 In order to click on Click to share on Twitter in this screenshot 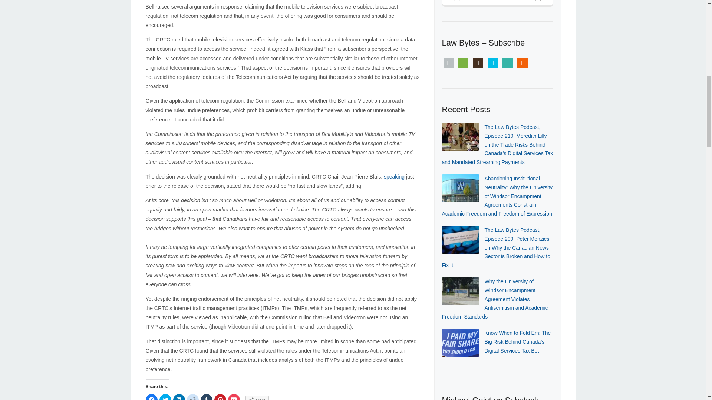, I will do `click(165, 397)`.